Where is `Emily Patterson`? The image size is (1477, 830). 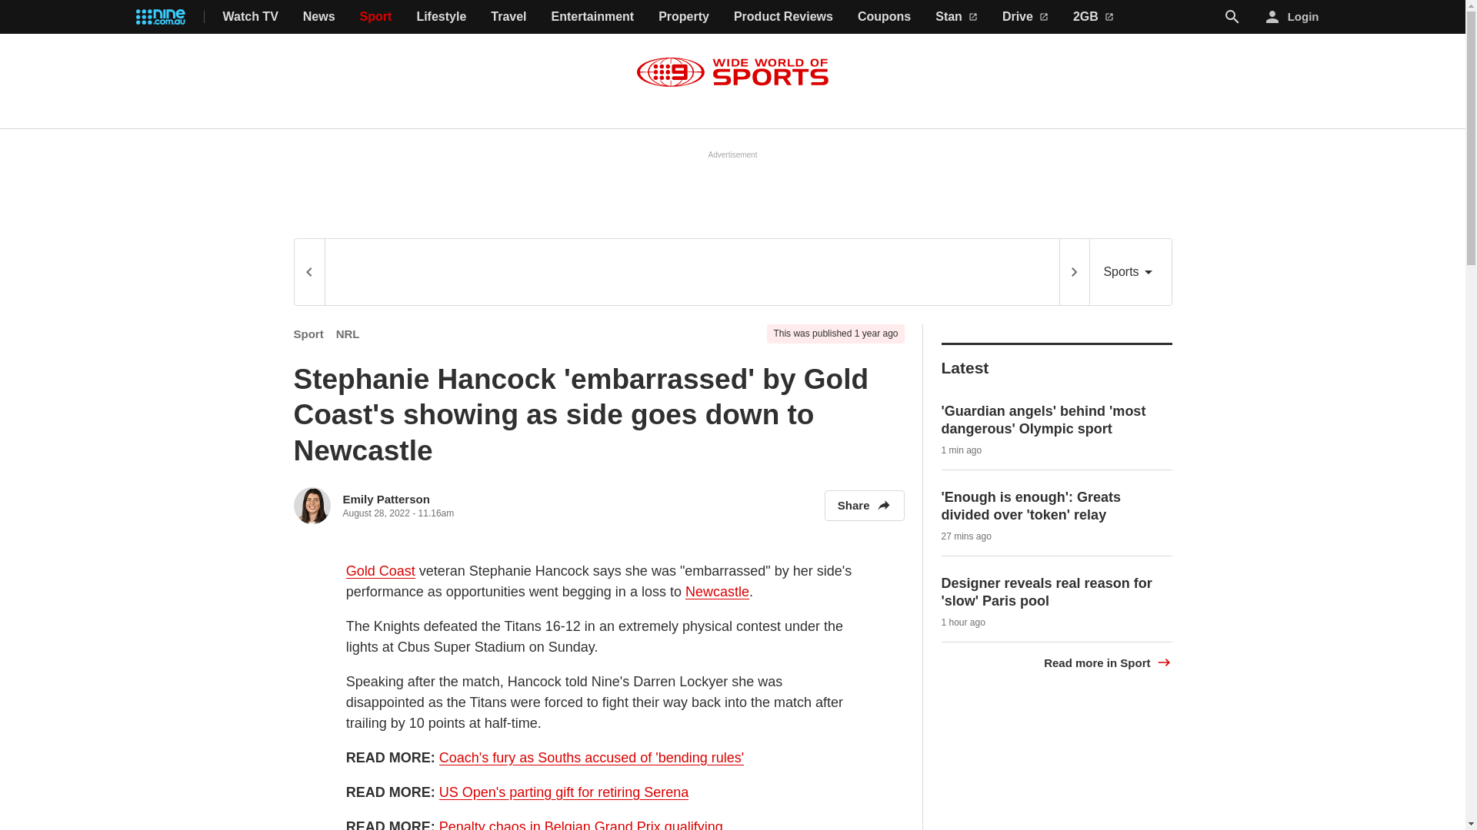 Emily Patterson is located at coordinates (386, 499).